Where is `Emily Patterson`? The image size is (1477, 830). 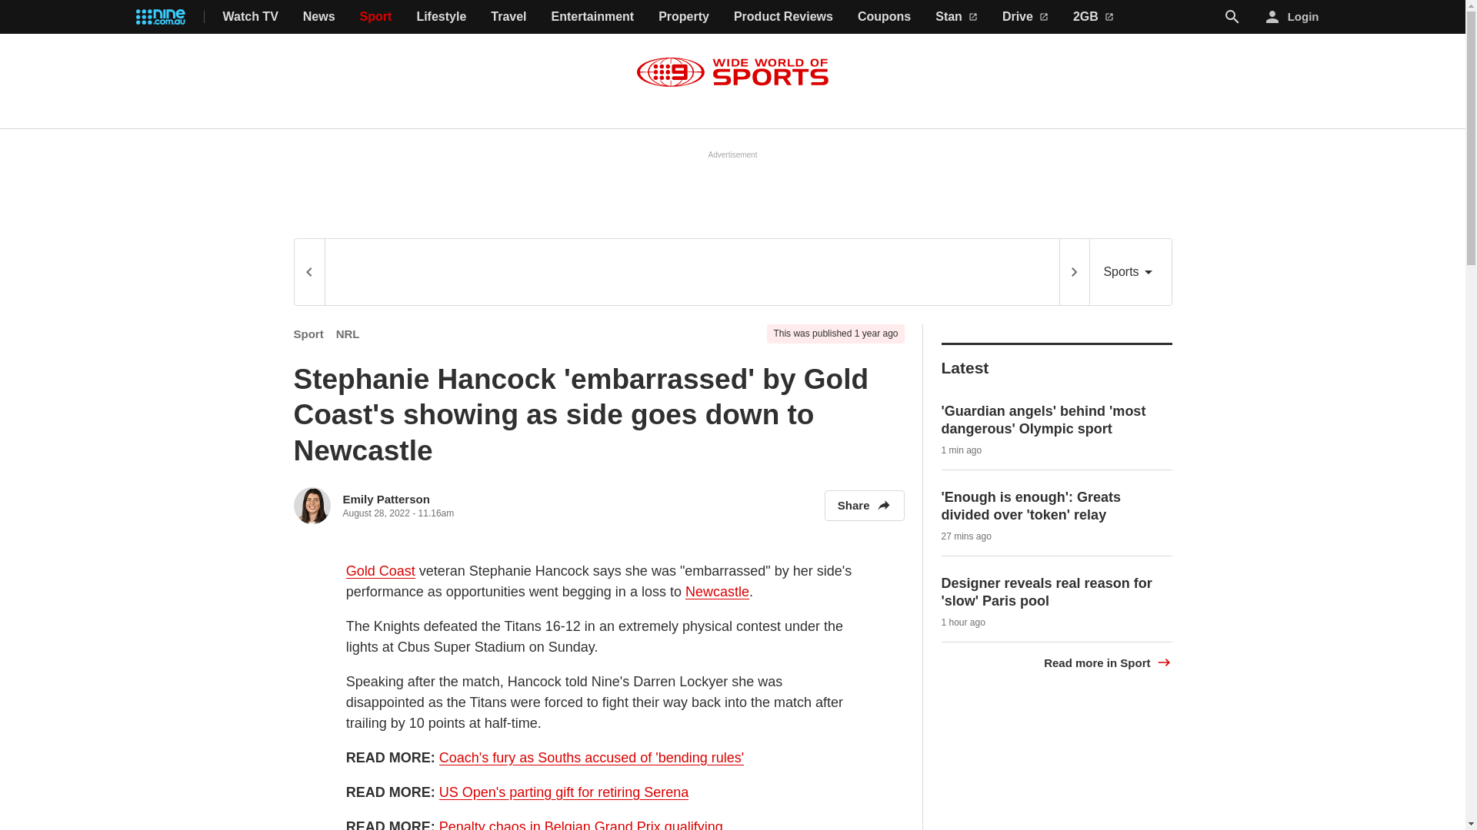 Emily Patterson is located at coordinates (386, 499).